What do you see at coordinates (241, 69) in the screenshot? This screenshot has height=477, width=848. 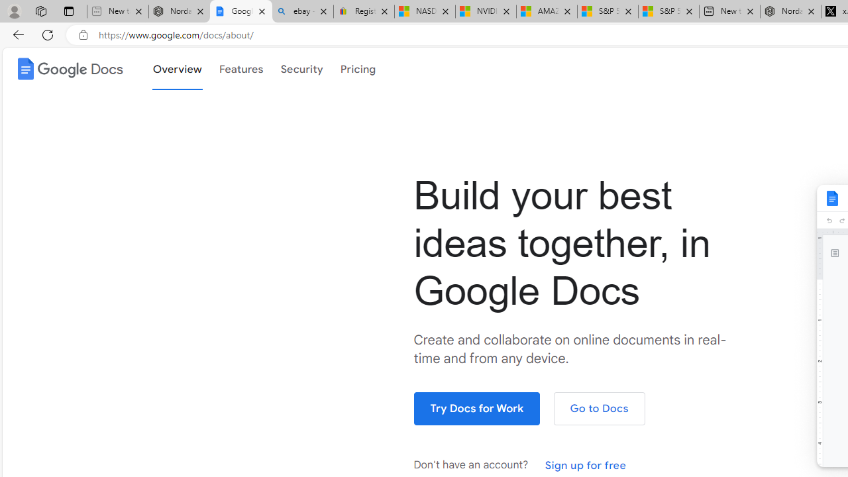 I see `Features` at bounding box center [241, 69].